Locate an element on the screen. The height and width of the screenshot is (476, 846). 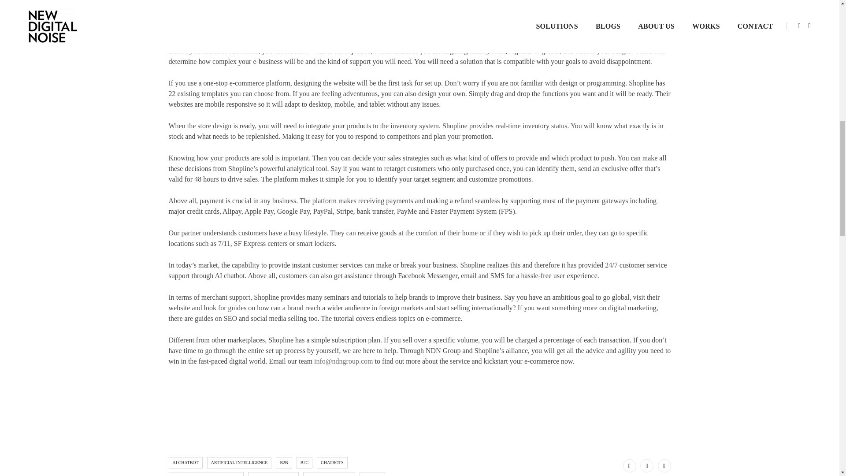
ARTIFICIAL INTELLIGENCE is located at coordinates (239, 462).